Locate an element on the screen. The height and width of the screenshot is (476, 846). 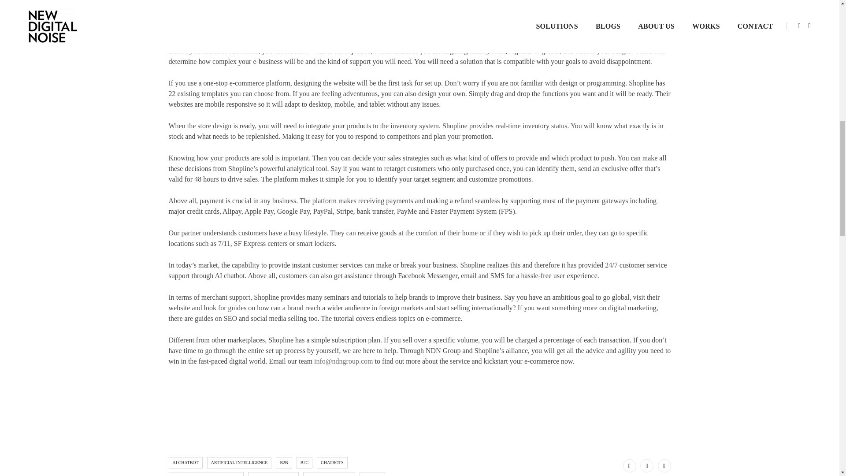
ARTIFICIAL INTELLIGENCE is located at coordinates (239, 462).